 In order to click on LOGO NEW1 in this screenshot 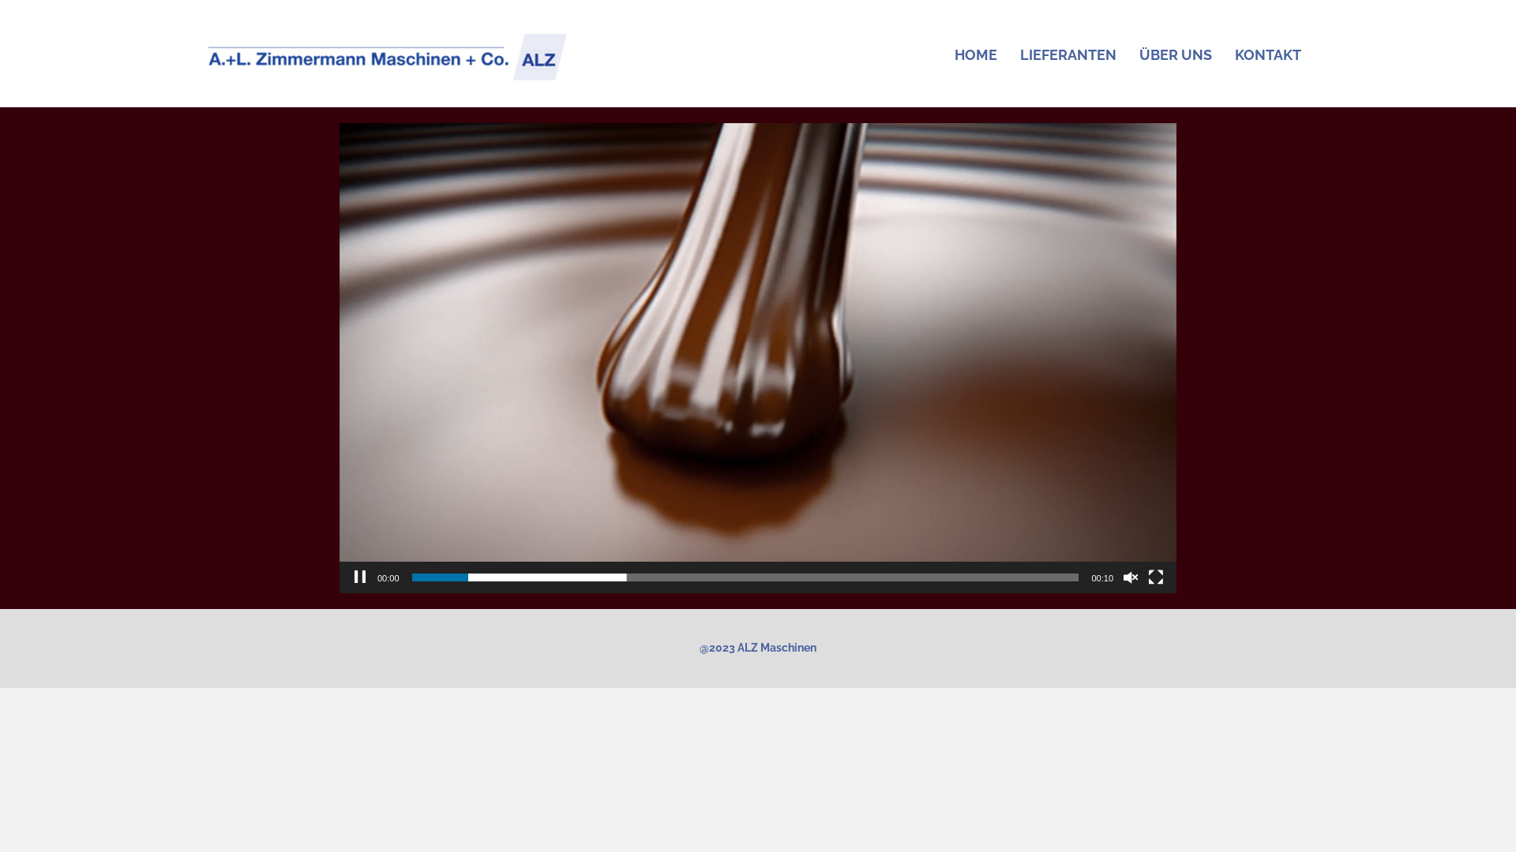, I will do `click(387, 55)`.